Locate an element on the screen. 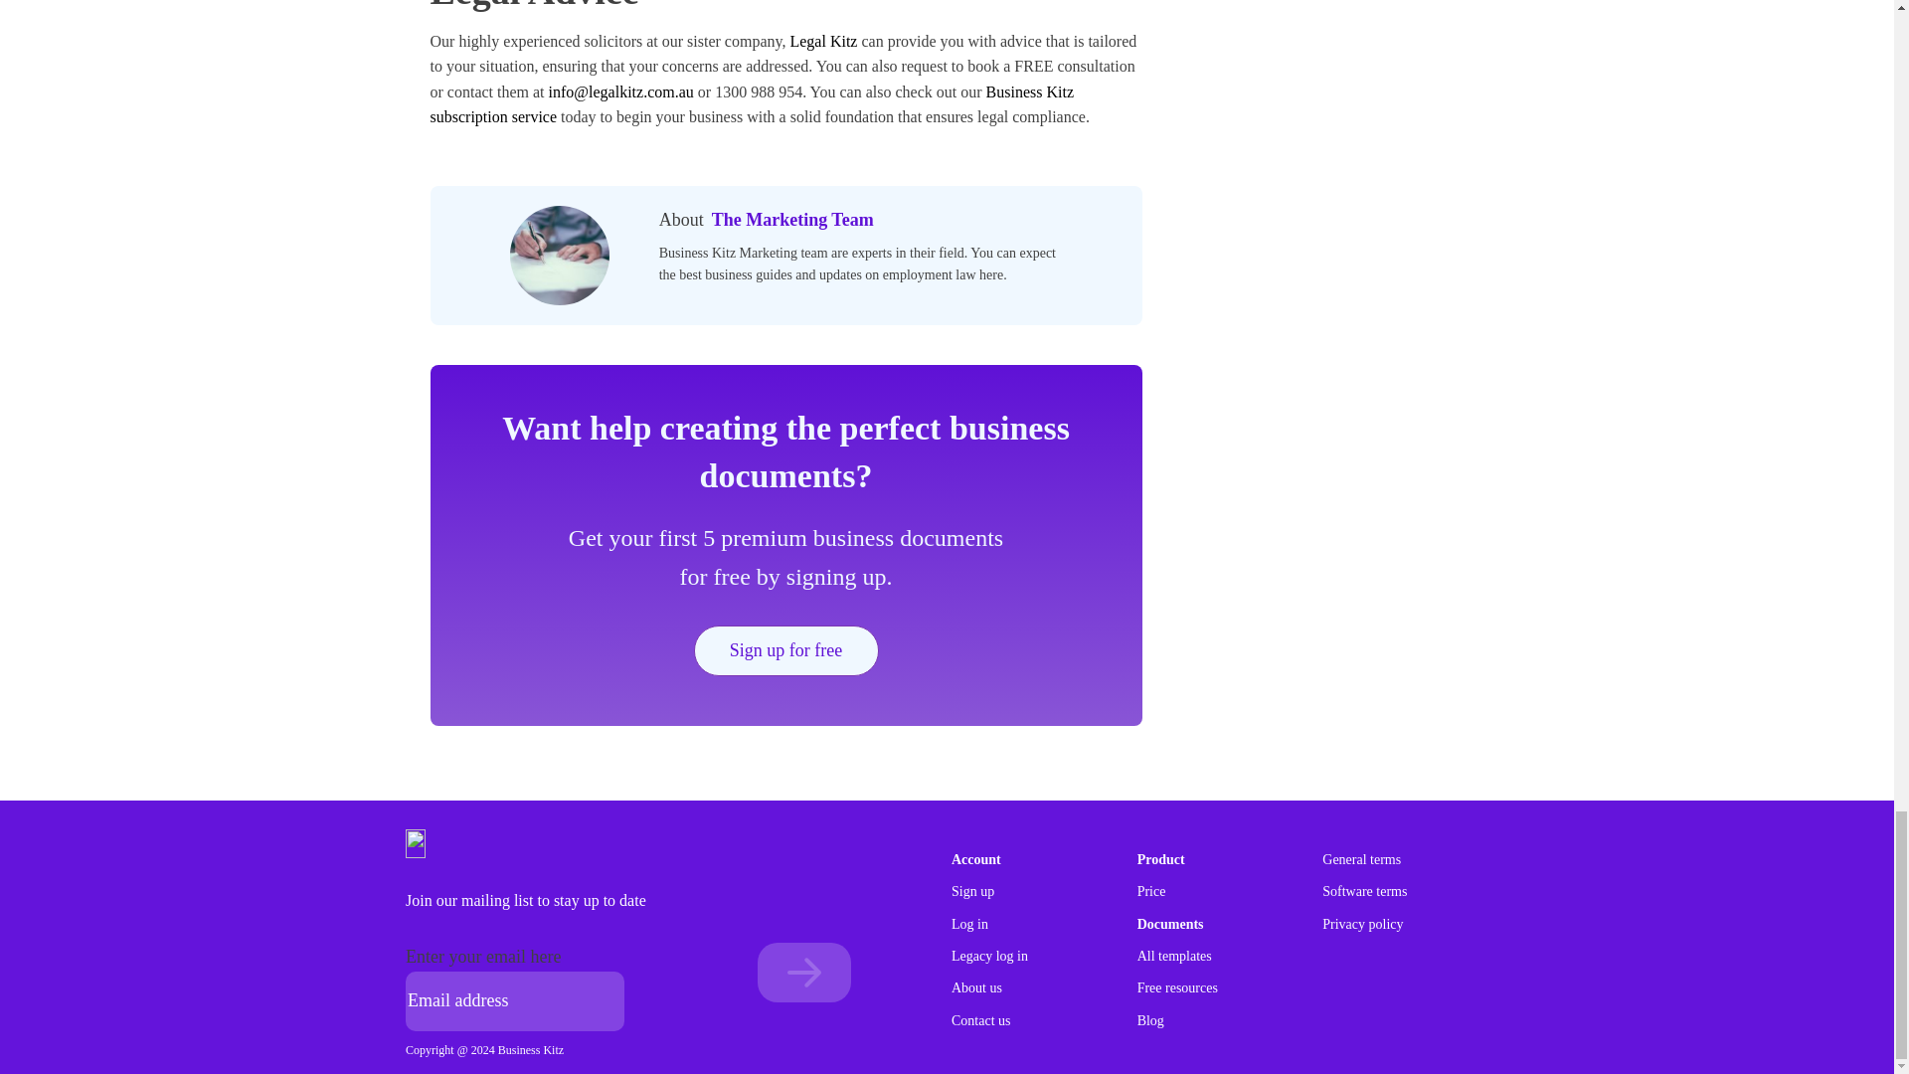 This screenshot has height=1074, width=1909. Legal Kitz is located at coordinates (823, 41).